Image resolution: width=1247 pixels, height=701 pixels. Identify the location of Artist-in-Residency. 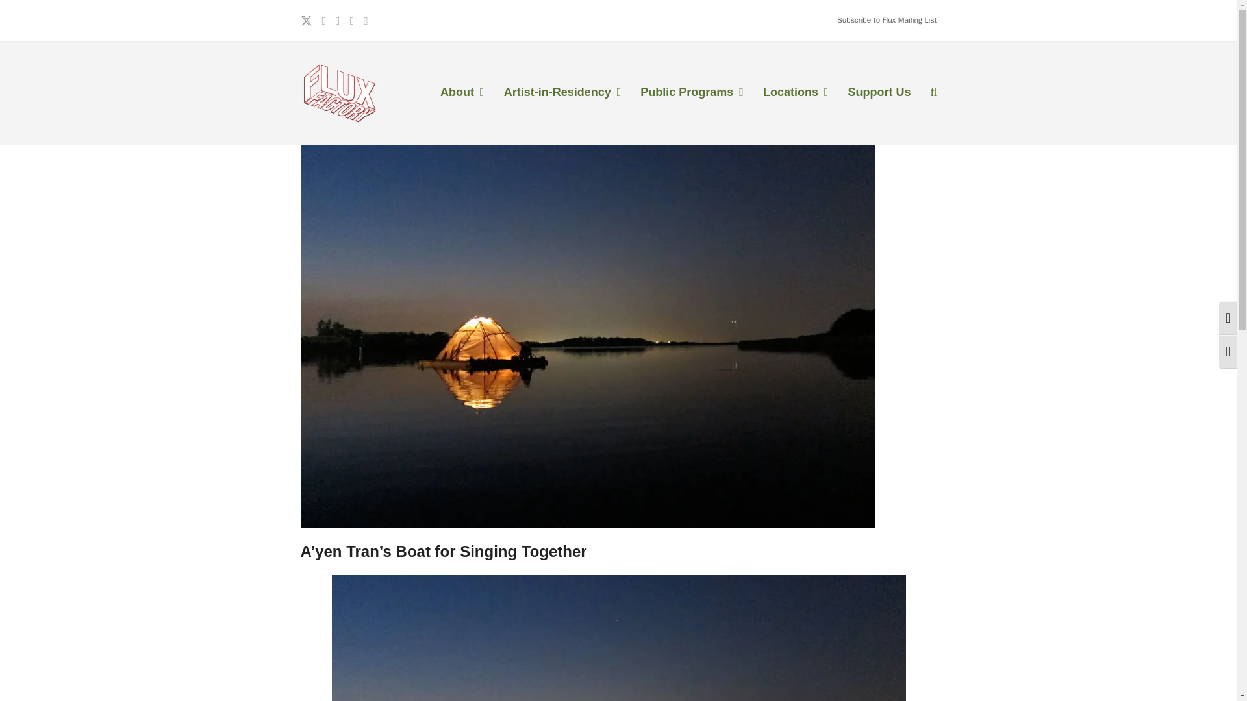
(562, 93).